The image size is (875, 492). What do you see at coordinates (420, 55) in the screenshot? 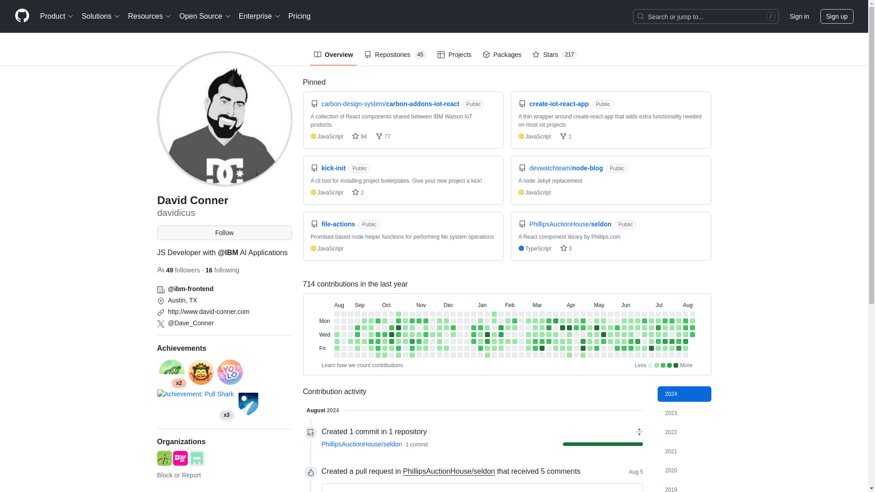
I see `45` at bounding box center [420, 55].